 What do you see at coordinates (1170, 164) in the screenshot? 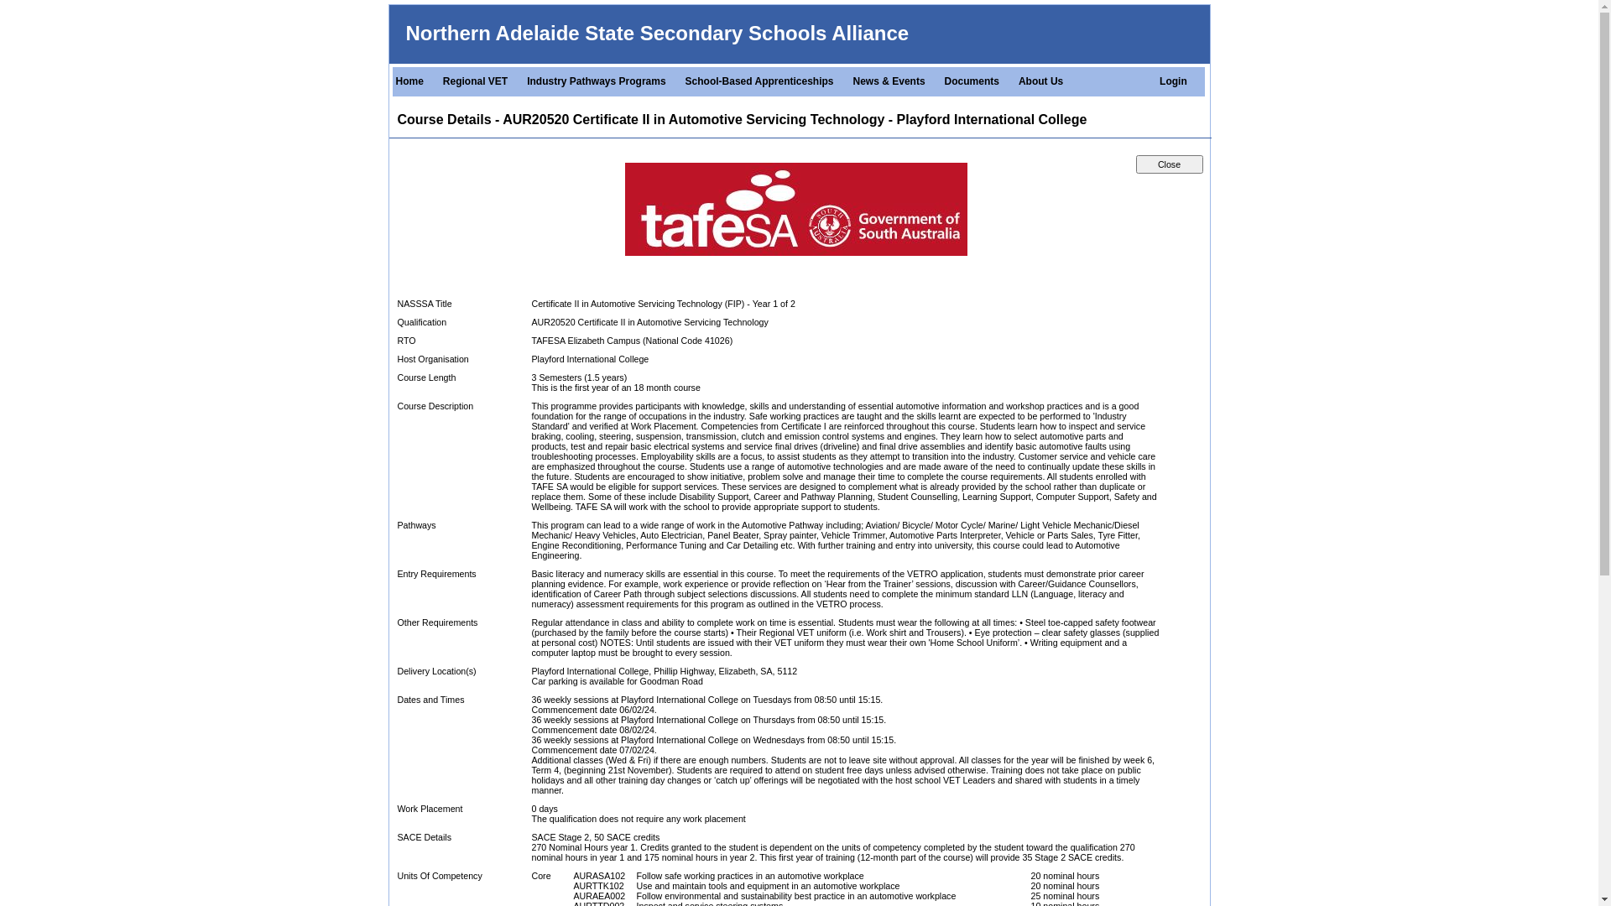
I see `Close` at bounding box center [1170, 164].